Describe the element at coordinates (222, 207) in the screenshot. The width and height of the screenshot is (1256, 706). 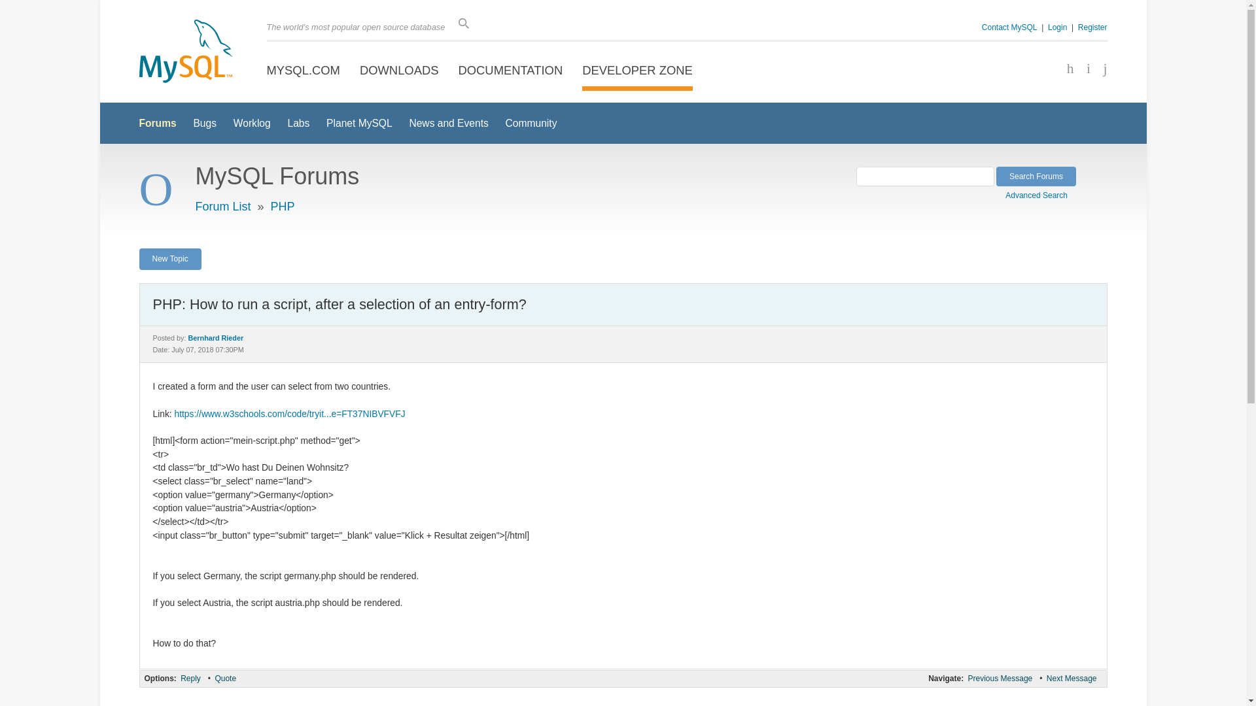
I see `Forum List` at that location.